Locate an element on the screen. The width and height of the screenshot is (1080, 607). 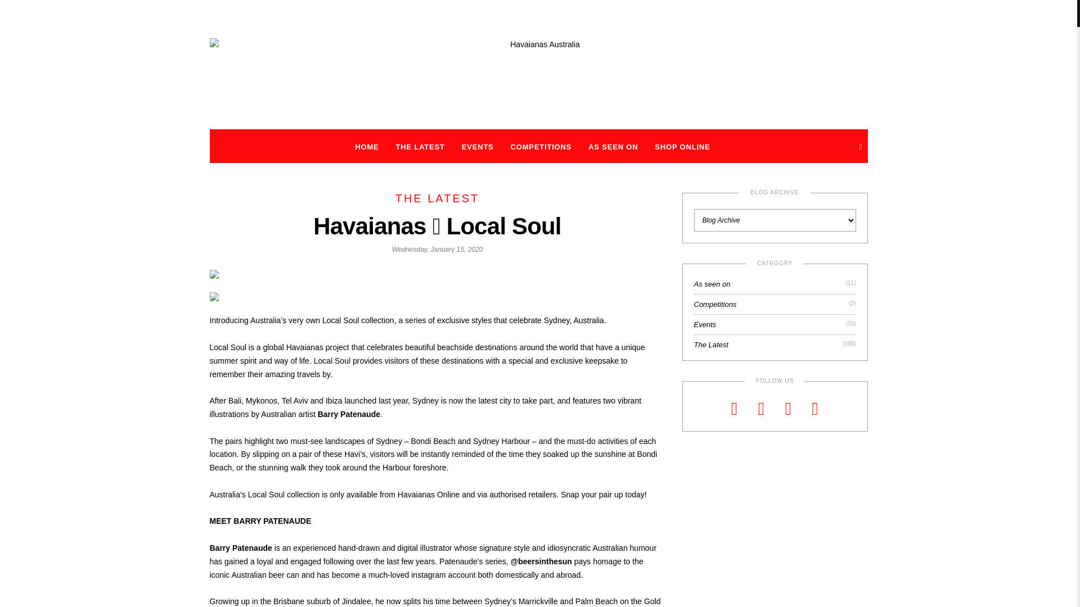
Events is located at coordinates (705, 325).